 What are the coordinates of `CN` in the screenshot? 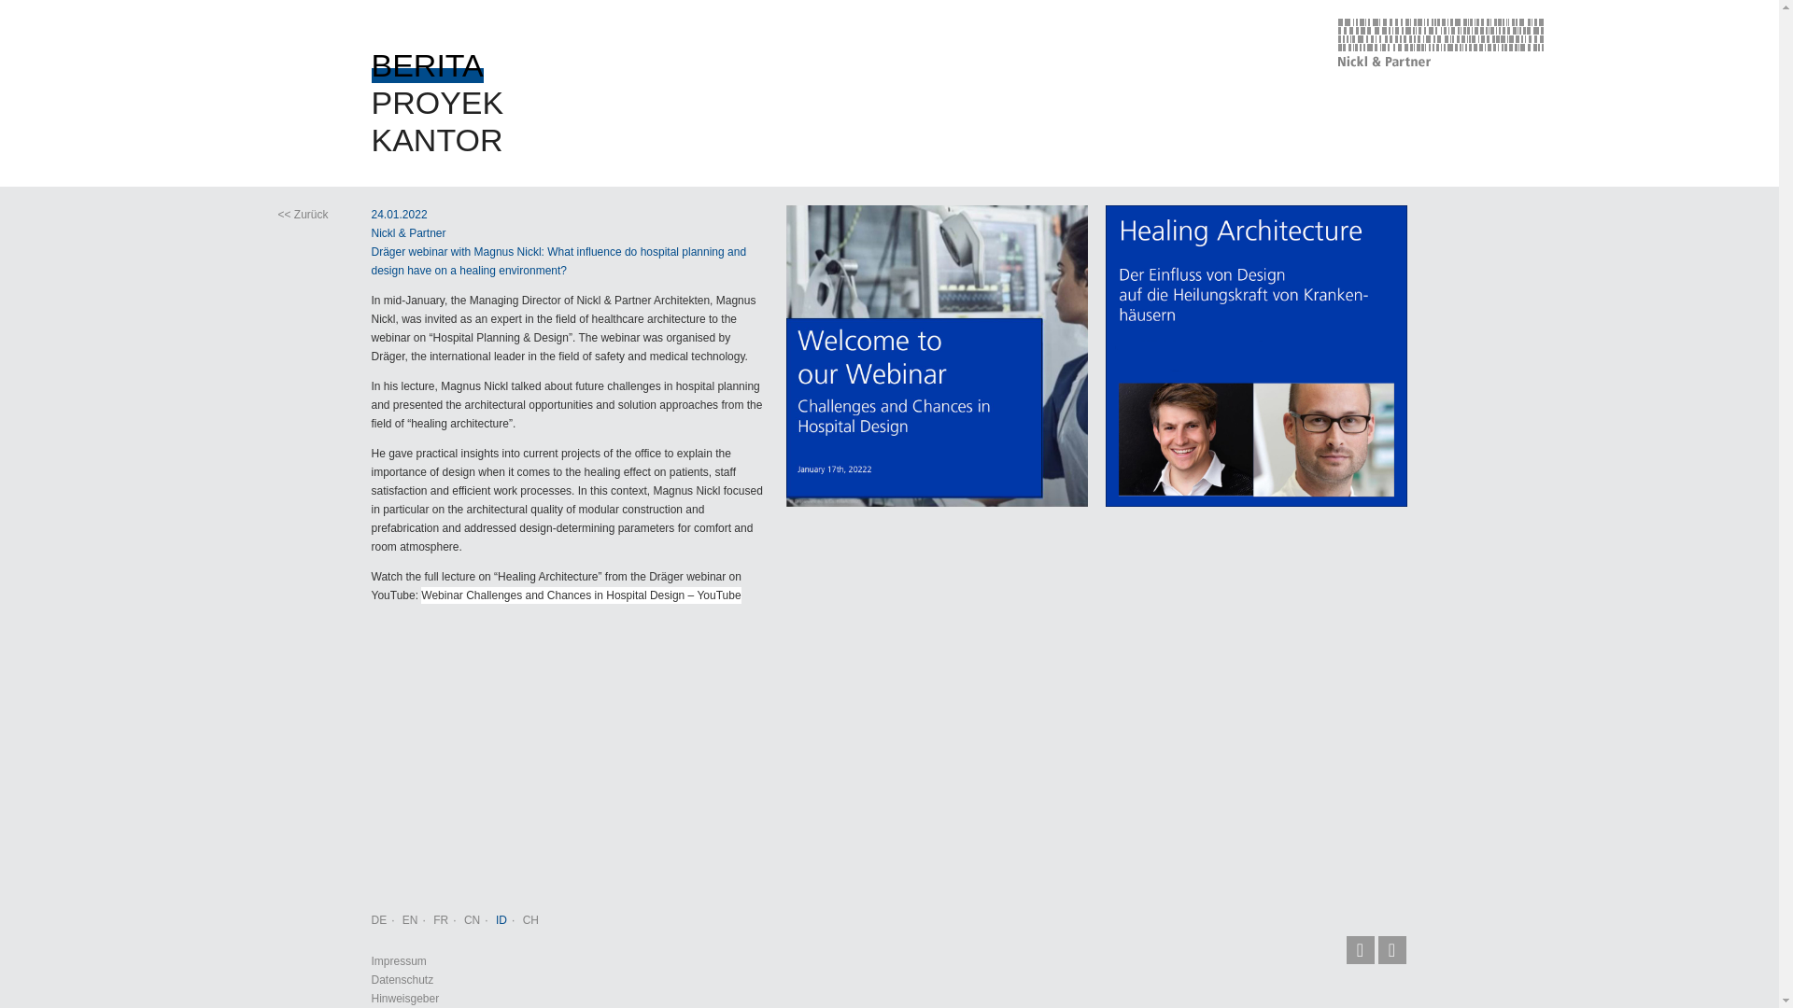 It's located at (473, 919).